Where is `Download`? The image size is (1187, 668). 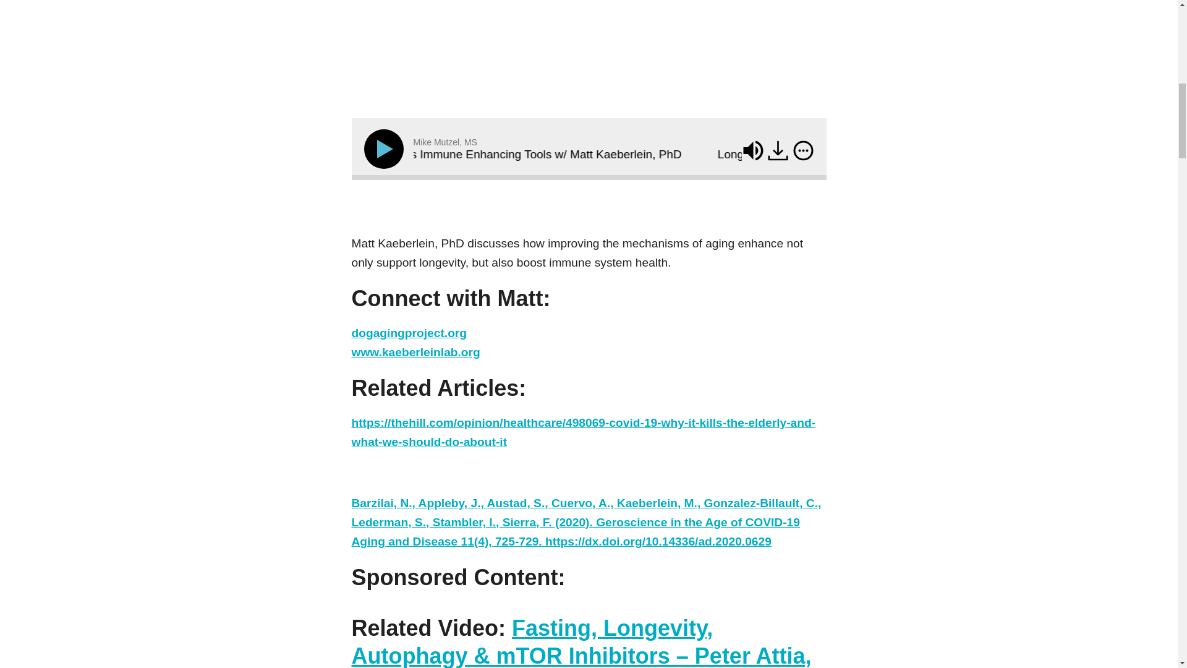
Download is located at coordinates (779, 153).